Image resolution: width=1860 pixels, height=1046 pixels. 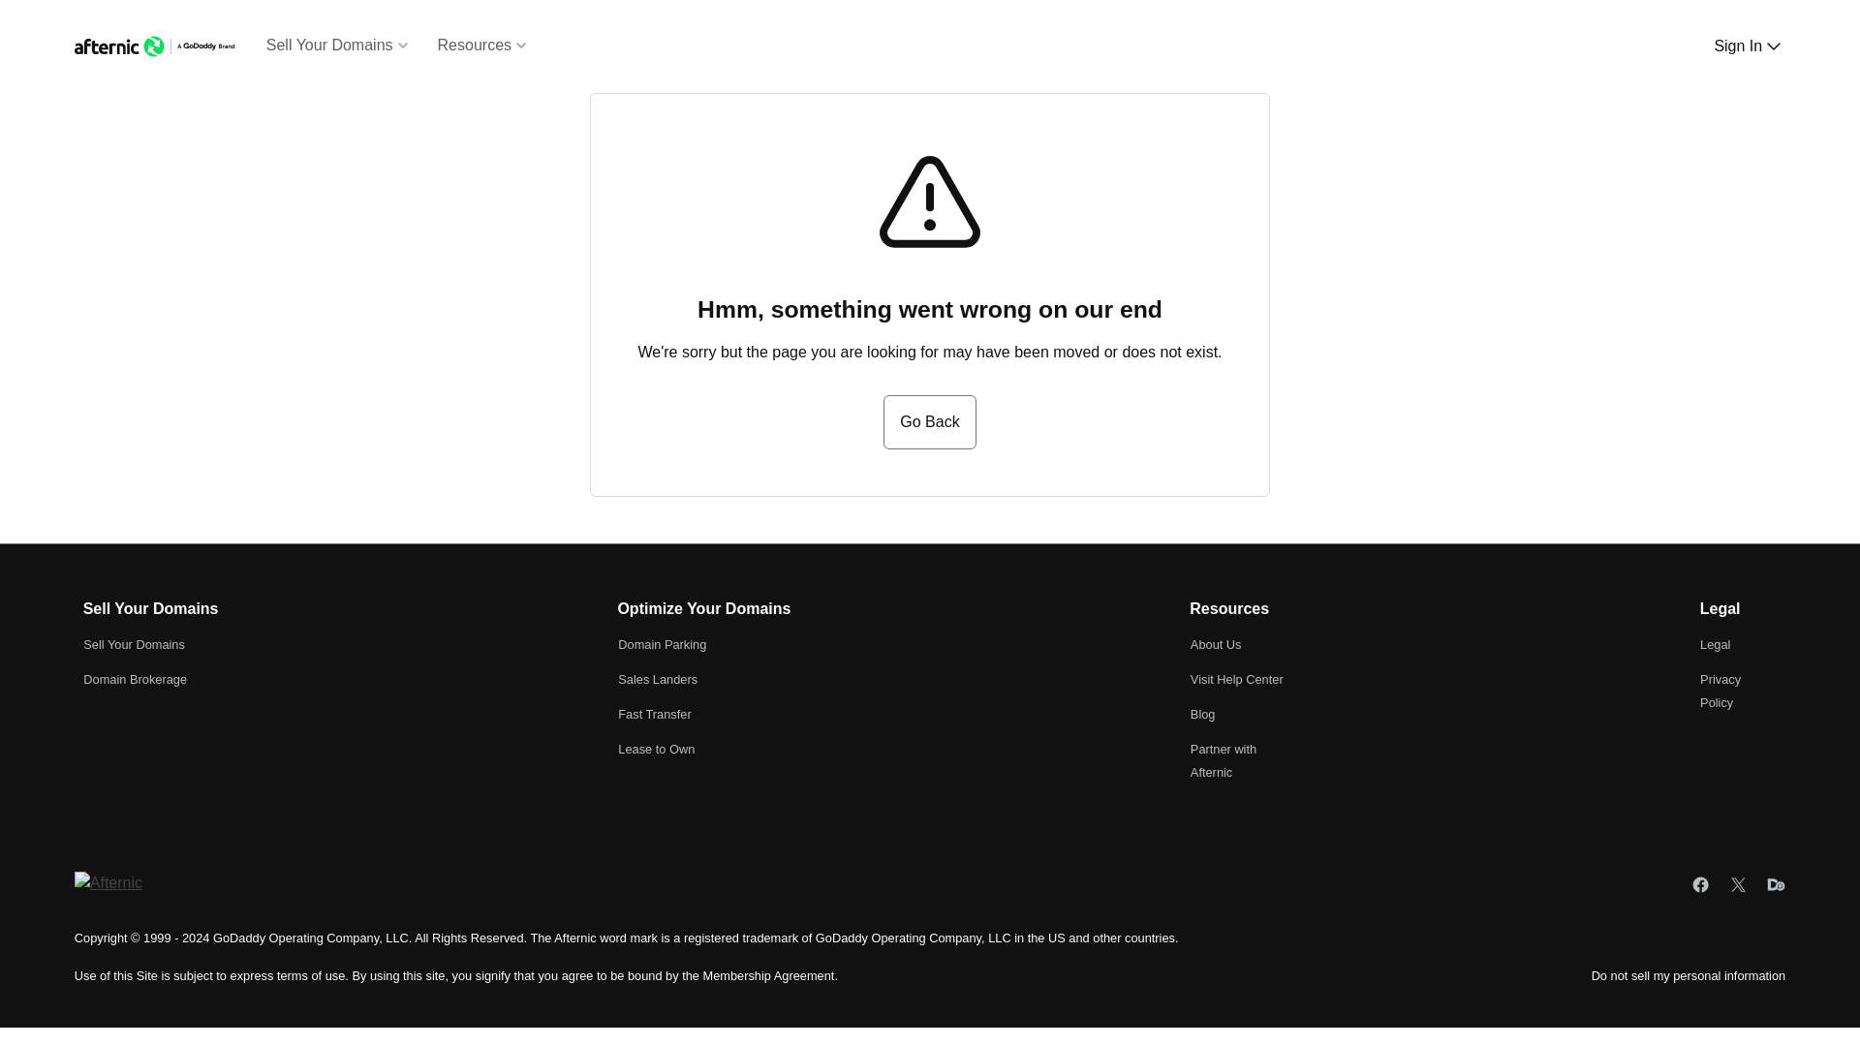 I want to click on Domain Brokerage, so click(x=136, y=679).